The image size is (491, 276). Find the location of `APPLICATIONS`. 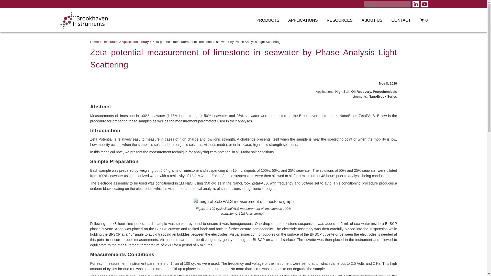

APPLICATIONS is located at coordinates (298, 20).